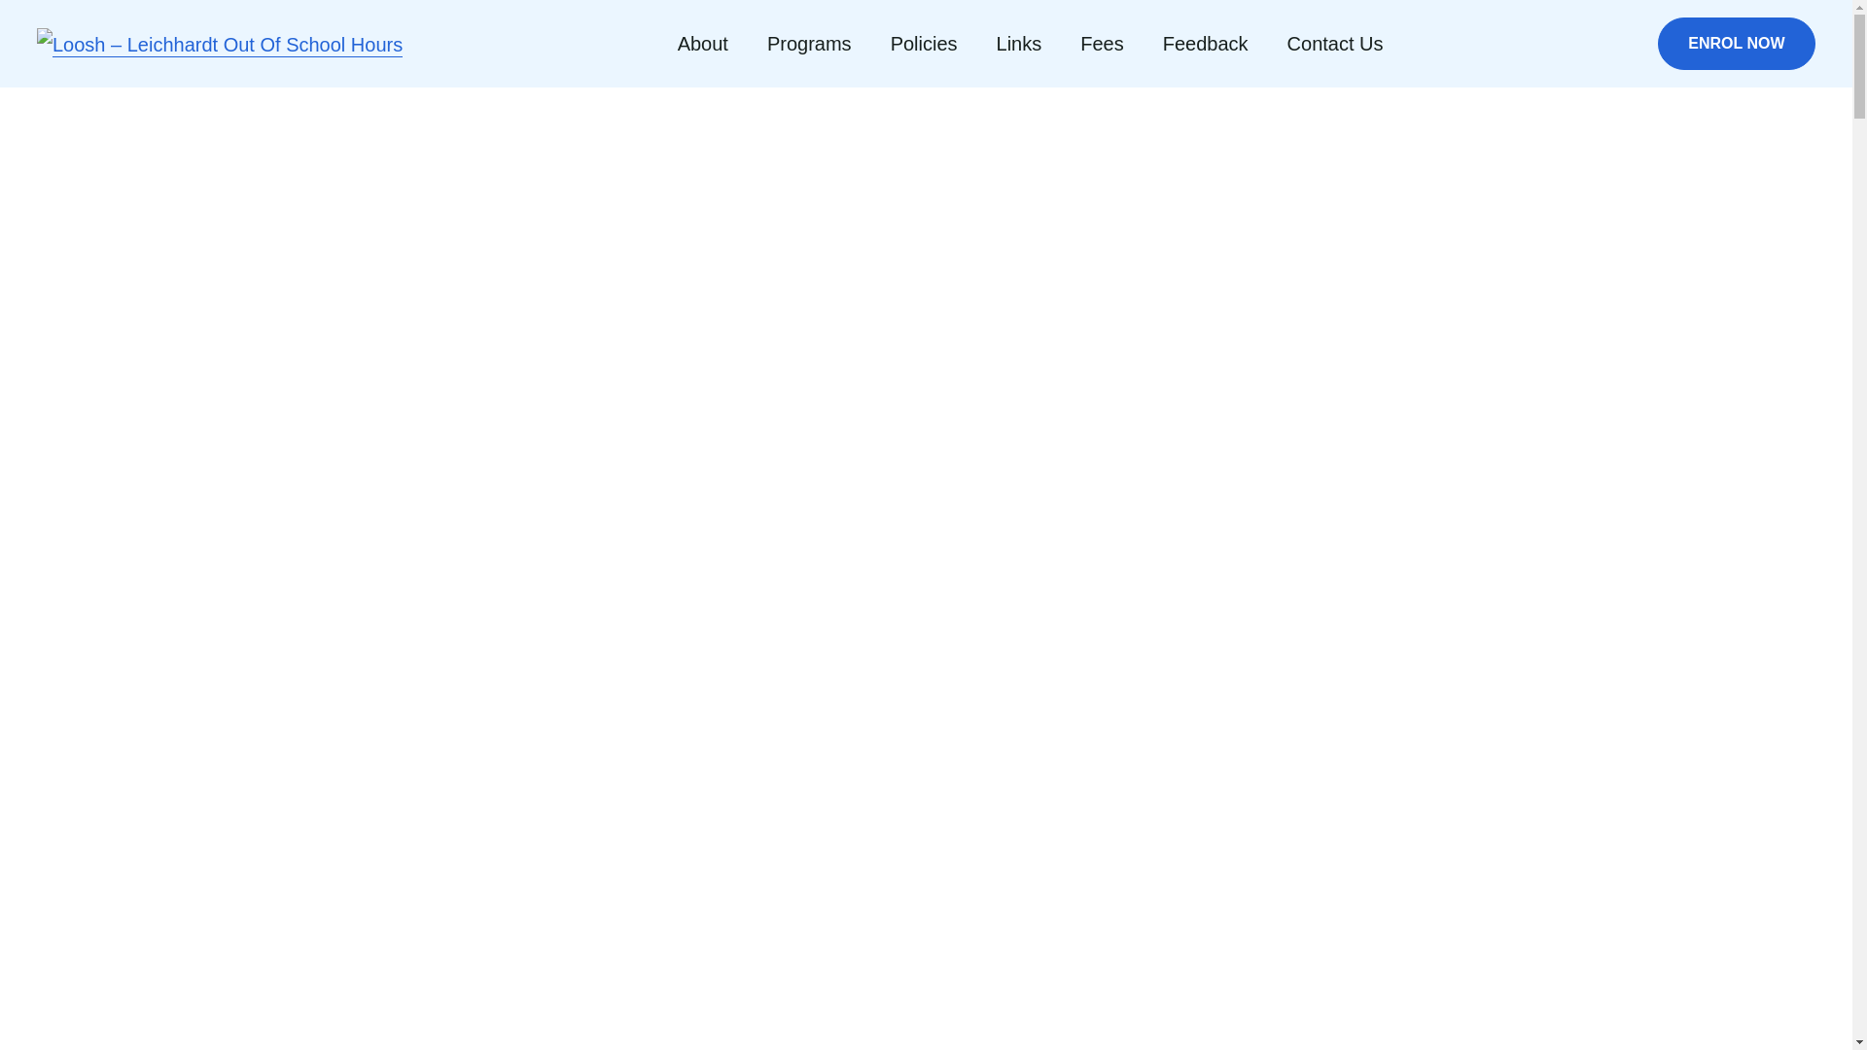 This screenshot has height=1050, width=1867. I want to click on Policies, so click(924, 44).